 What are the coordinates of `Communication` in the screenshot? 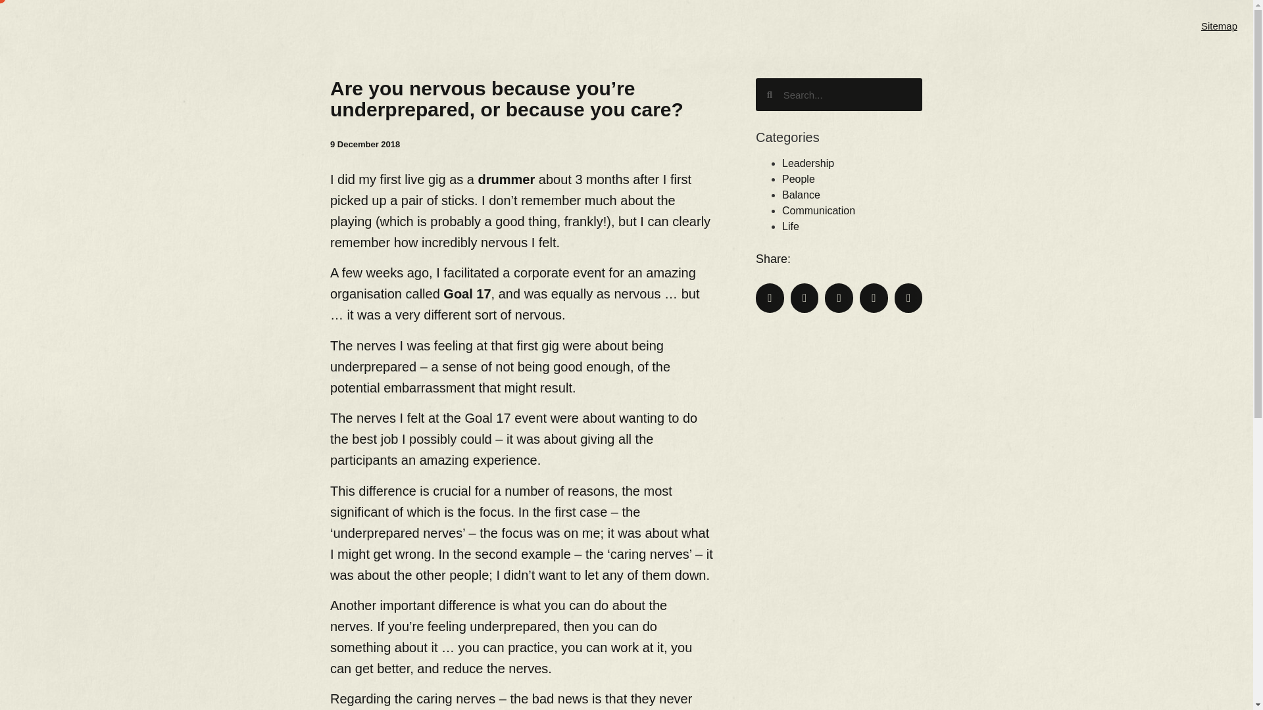 It's located at (818, 210).